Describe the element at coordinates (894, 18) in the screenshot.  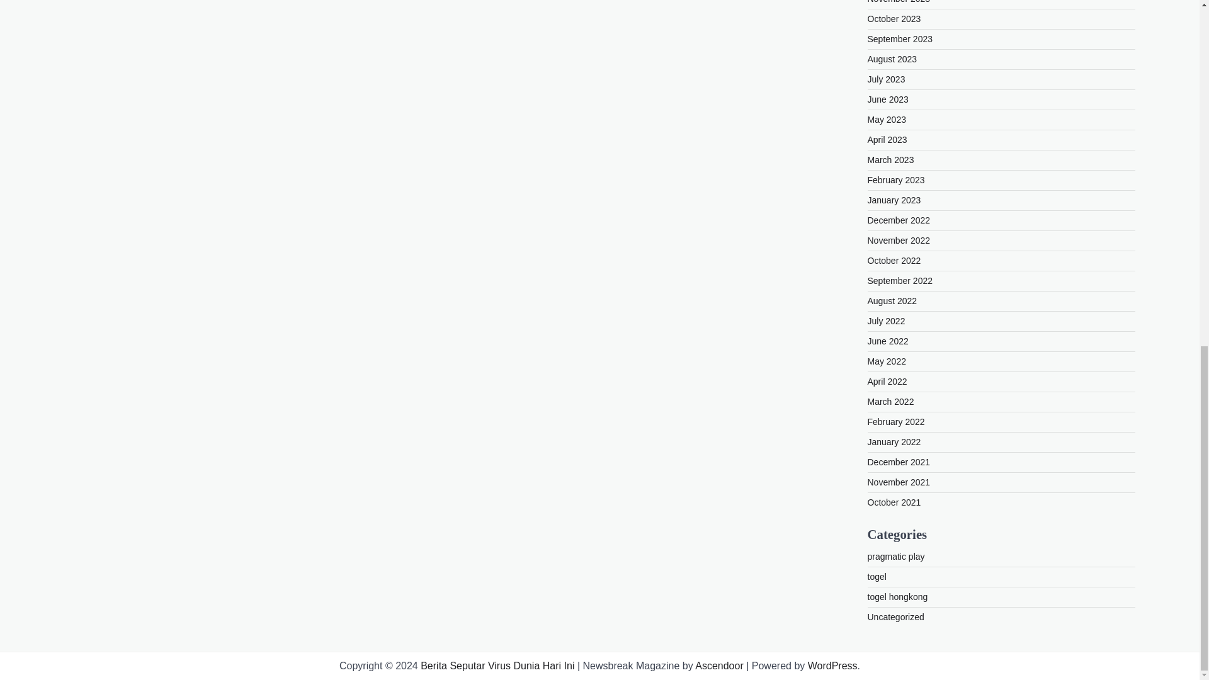
I see `October 2023` at that location.